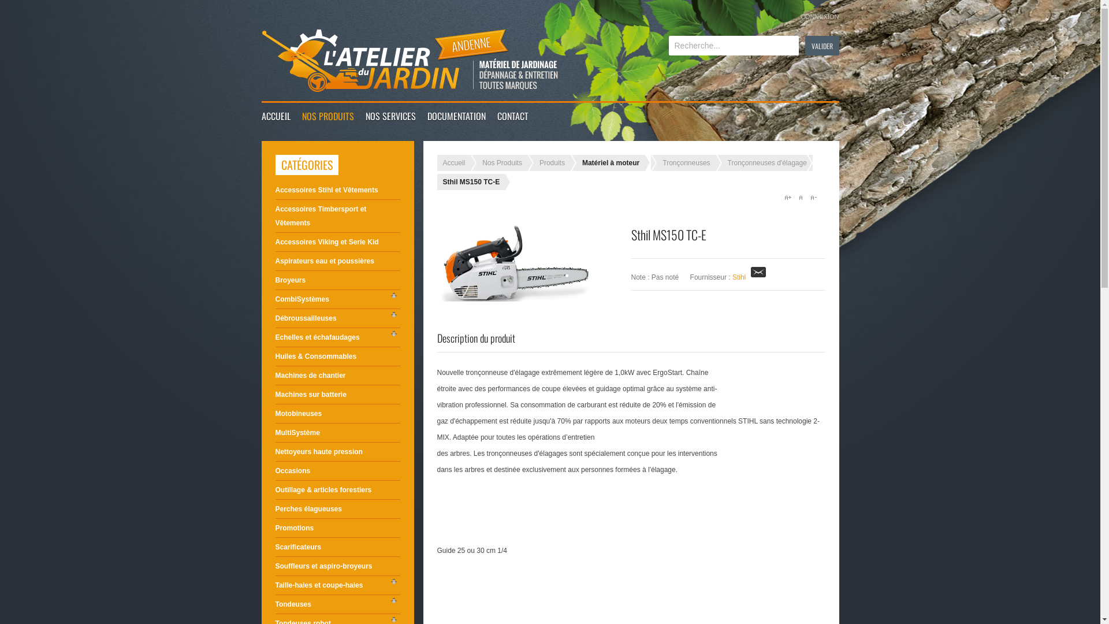 The height and width of the screenshot is (624, 1109). What do you see at coordinates (337, 471) in the screenshot?
I see `Occasions` at bounding box center [337, 471].